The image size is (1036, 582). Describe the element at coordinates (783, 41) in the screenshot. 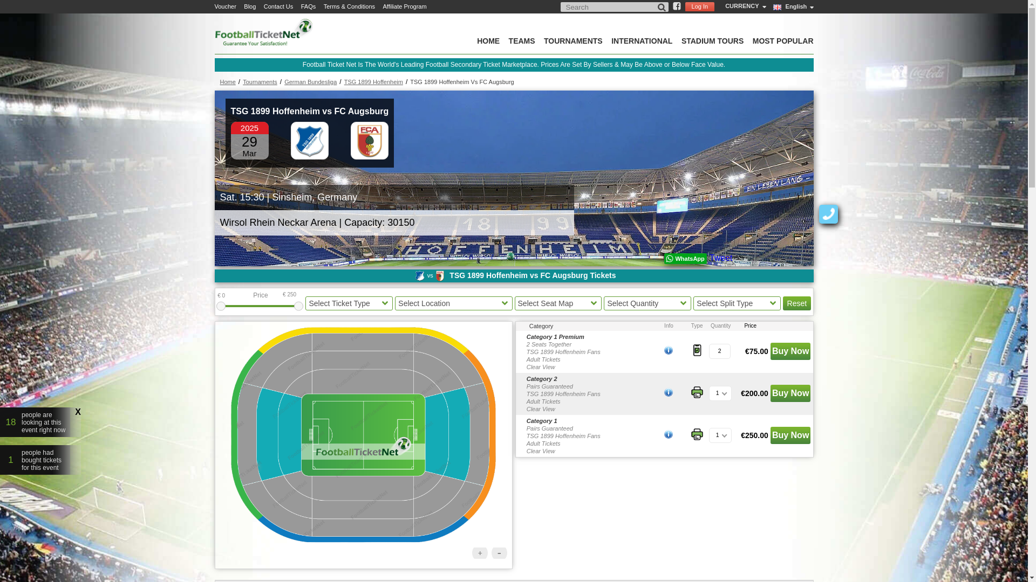

I see `Most Popular` at that location.